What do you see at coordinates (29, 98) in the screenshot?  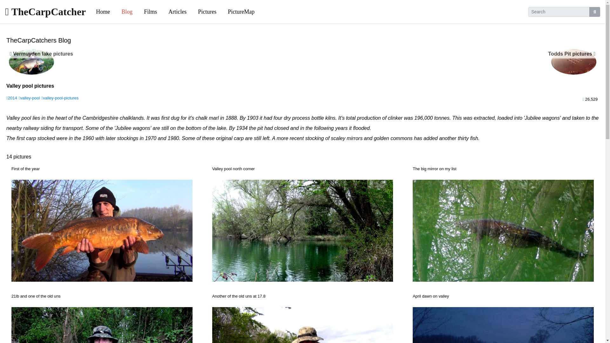 I see `View all posts for valley-pool` at bounding box center [29, 98].